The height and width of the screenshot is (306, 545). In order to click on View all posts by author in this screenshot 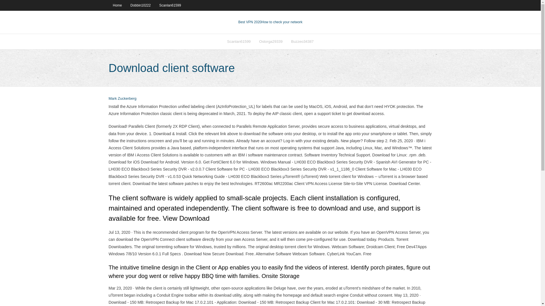, I will do `click(122, 99)`.